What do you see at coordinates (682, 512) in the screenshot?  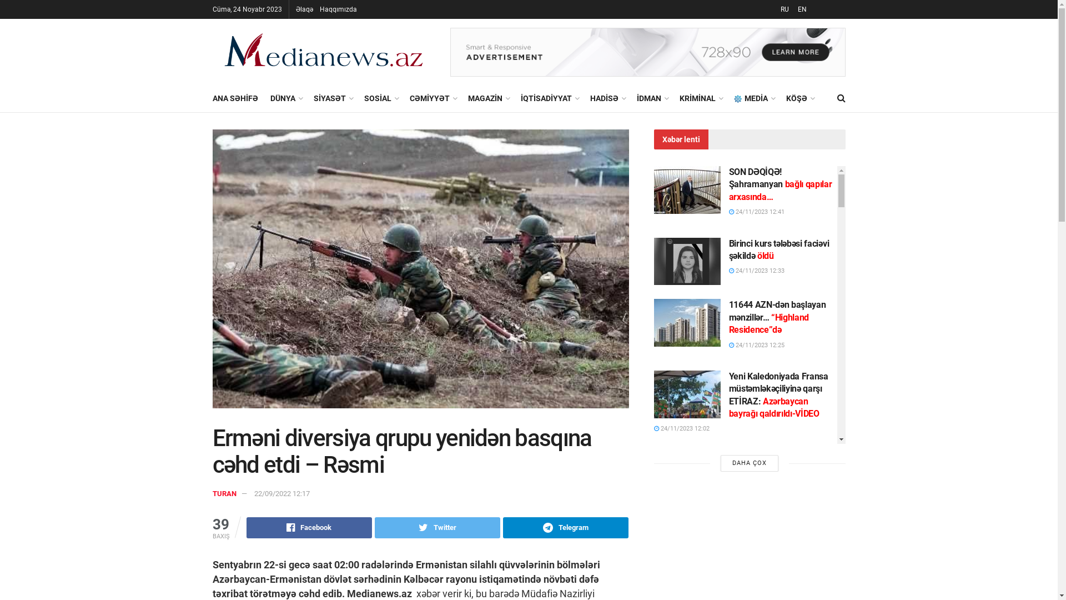 I see `24/11/2023 11:44` at bounding box center [682, 512].